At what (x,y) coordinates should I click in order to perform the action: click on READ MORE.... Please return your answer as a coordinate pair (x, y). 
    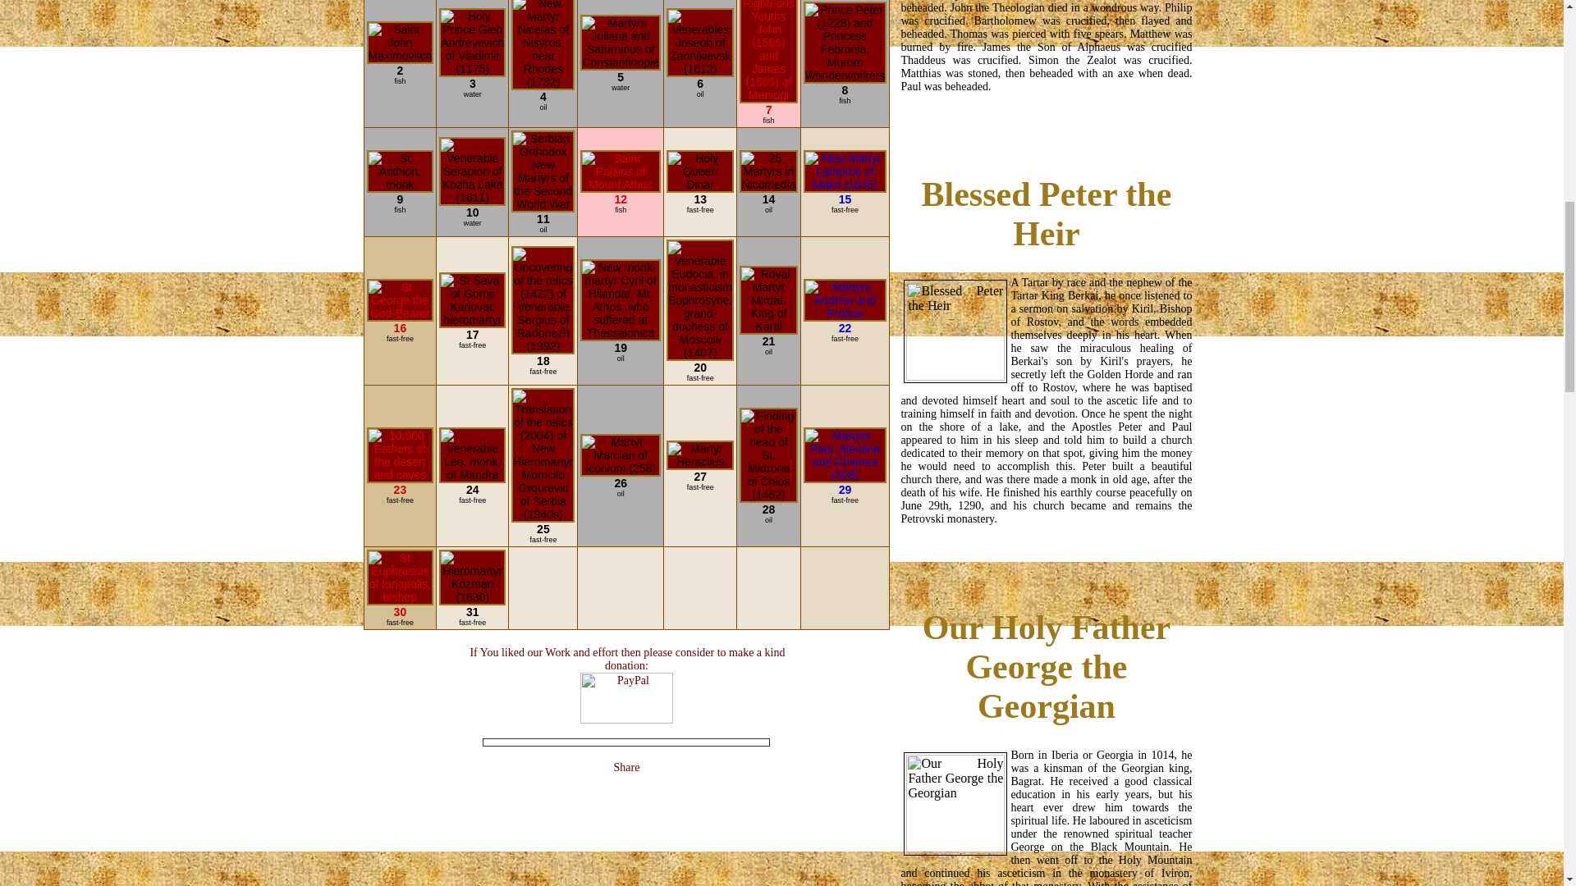
    Looking at the image, I should click on (1046, 122).